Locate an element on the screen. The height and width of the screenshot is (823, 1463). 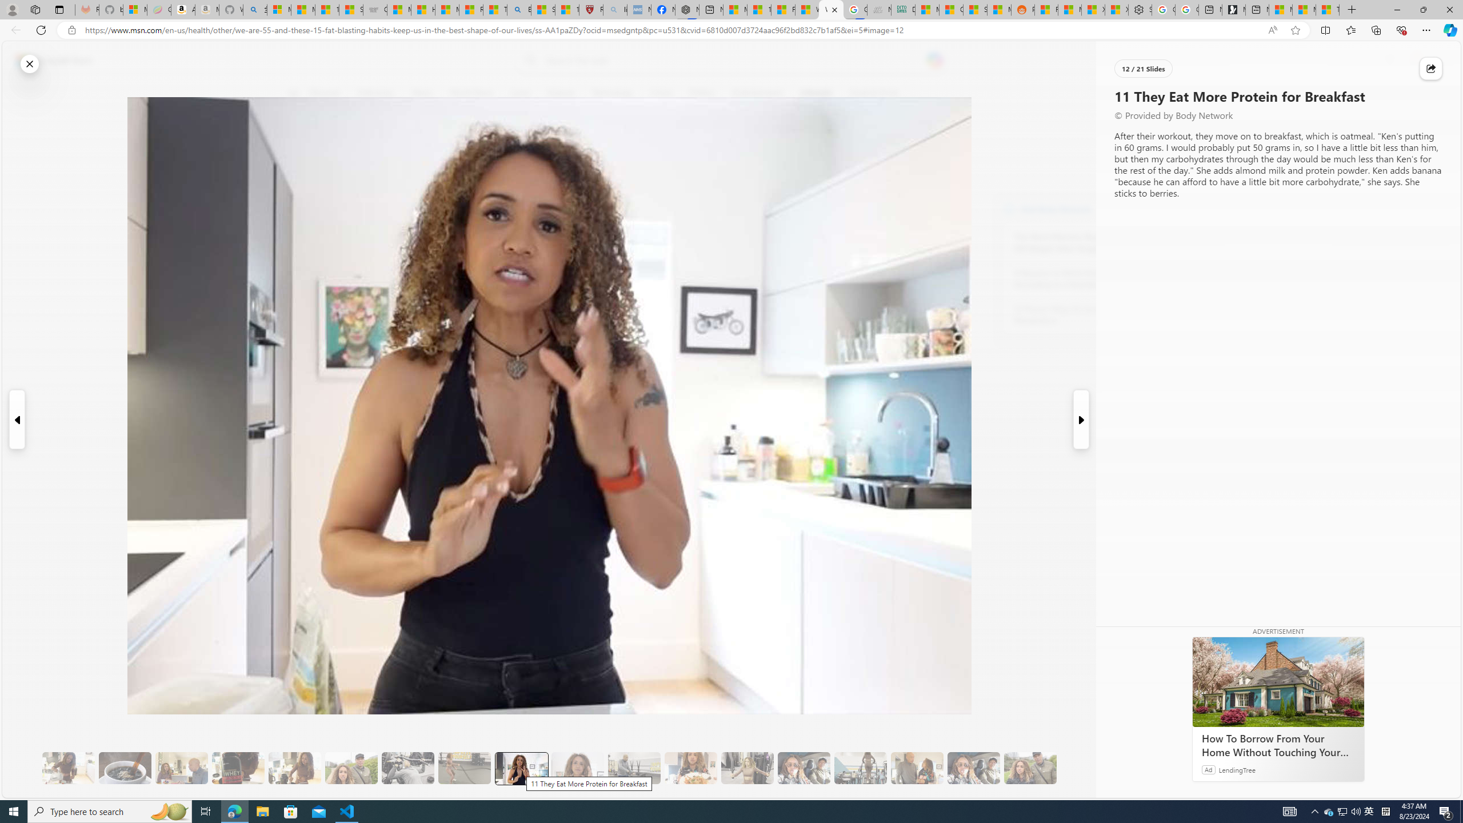
Enter your search term is located at coordinates (734, 61).